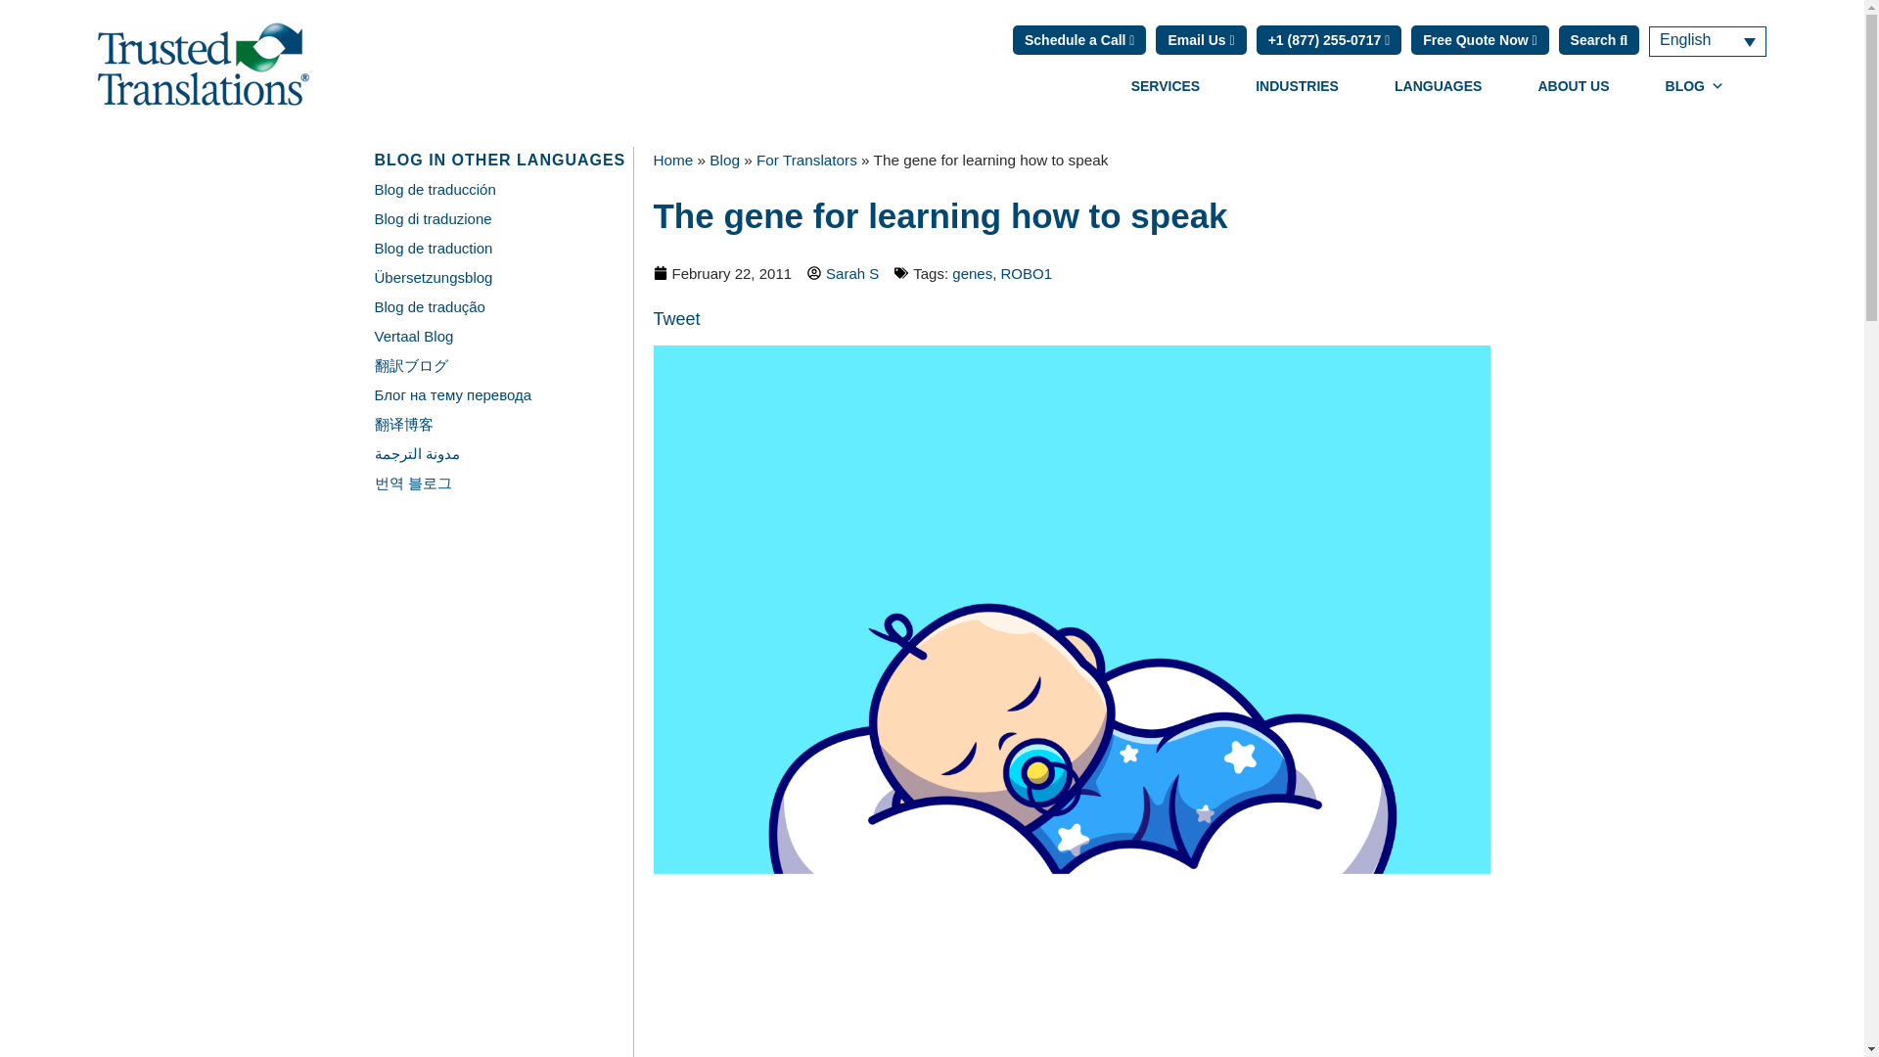  Describe the element at coordinates (1599, 39) in the screenshot. I see `Search` at that location.